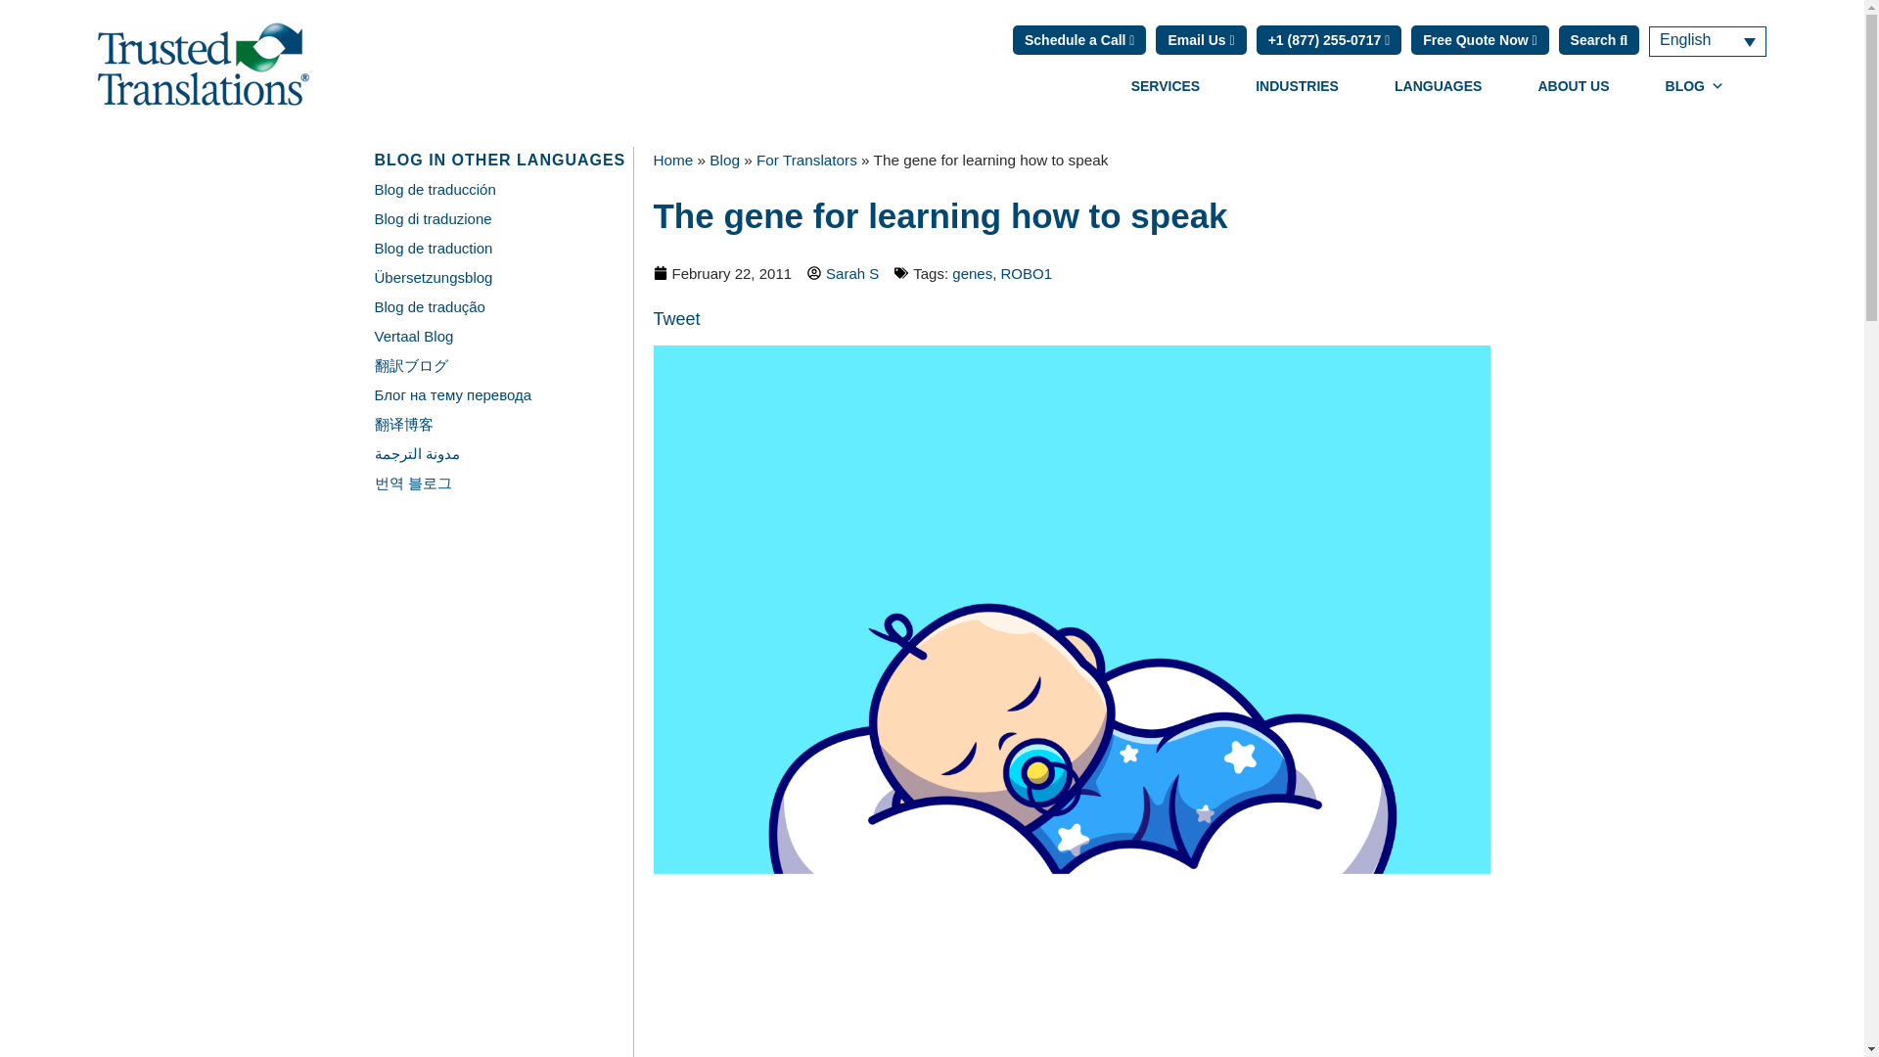  Describe the element at coordinates (1599, 39) in the screenshot. I see `Search` at that location.